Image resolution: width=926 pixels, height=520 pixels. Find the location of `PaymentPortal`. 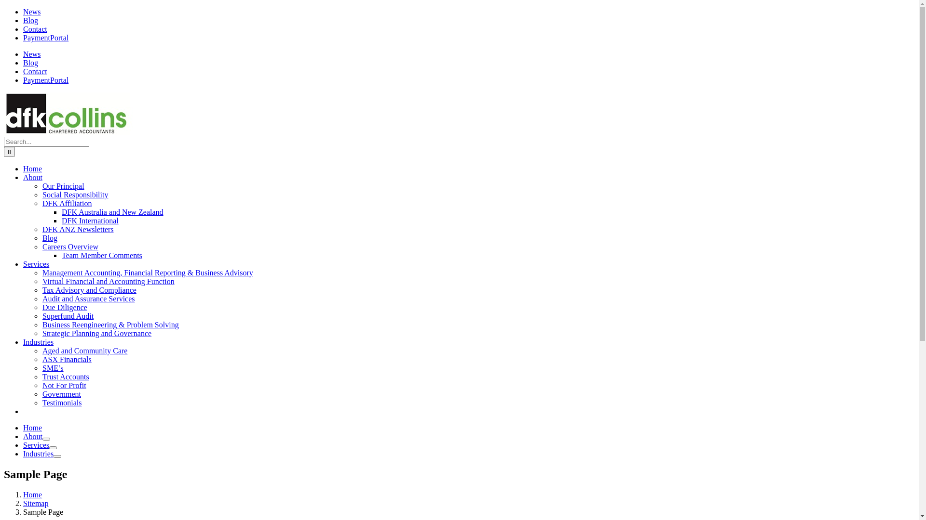

PaymentPortal is located at coordinates (46, 80).